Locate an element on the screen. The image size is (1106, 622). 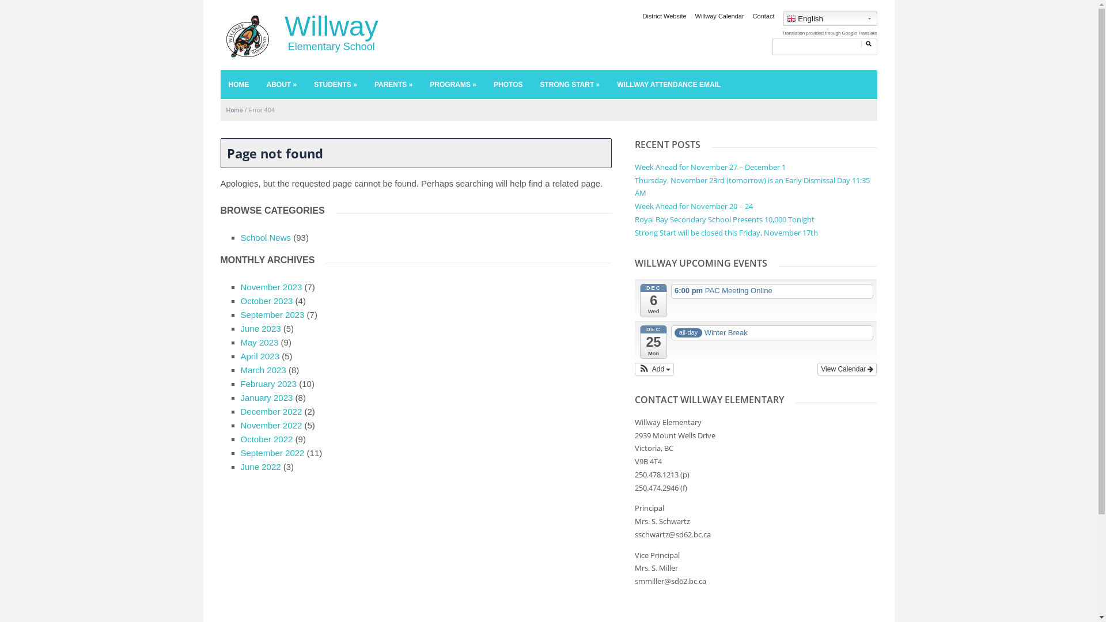
DEC
25
Mon is located at coordinates (653, 342).